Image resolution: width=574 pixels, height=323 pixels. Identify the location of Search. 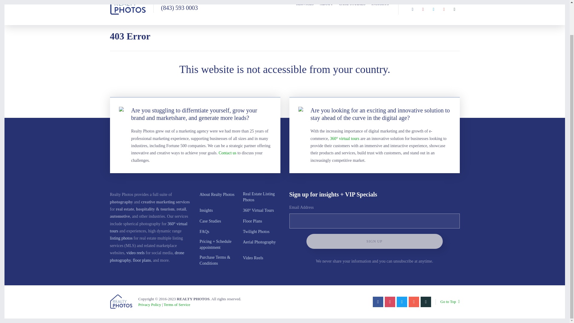
(457, 1).